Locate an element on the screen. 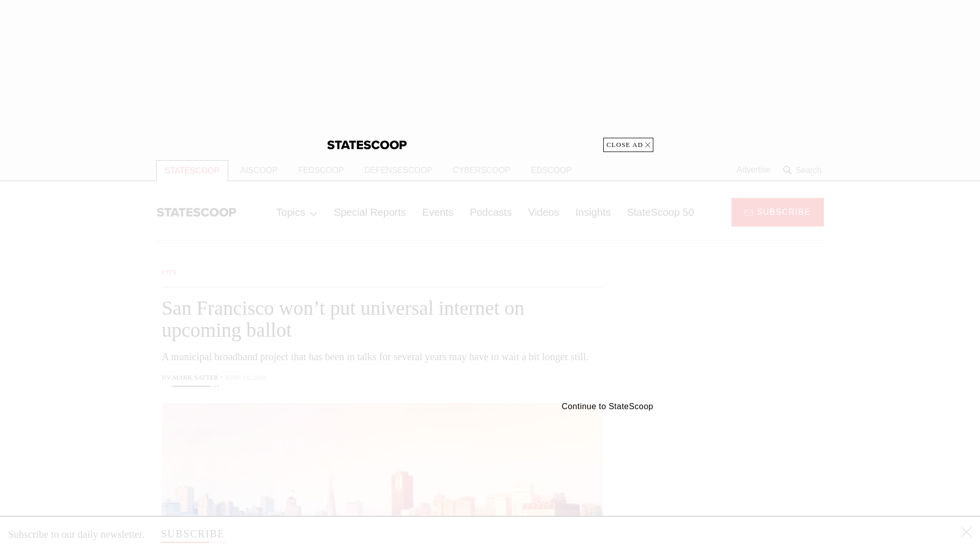 This screenshot has height=551, width=980. STATESCOOP is located at coordinates (192, 170).